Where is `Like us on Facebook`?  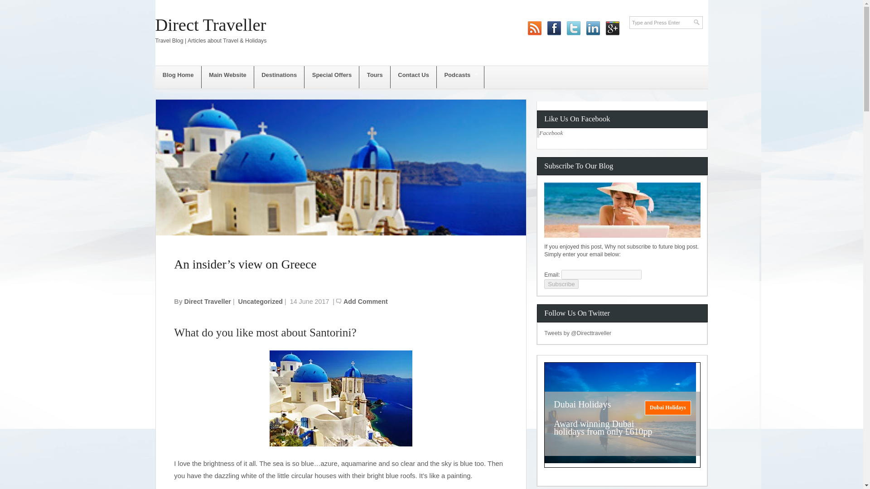
Like us on Facebook is located at coordinates (555, 23).